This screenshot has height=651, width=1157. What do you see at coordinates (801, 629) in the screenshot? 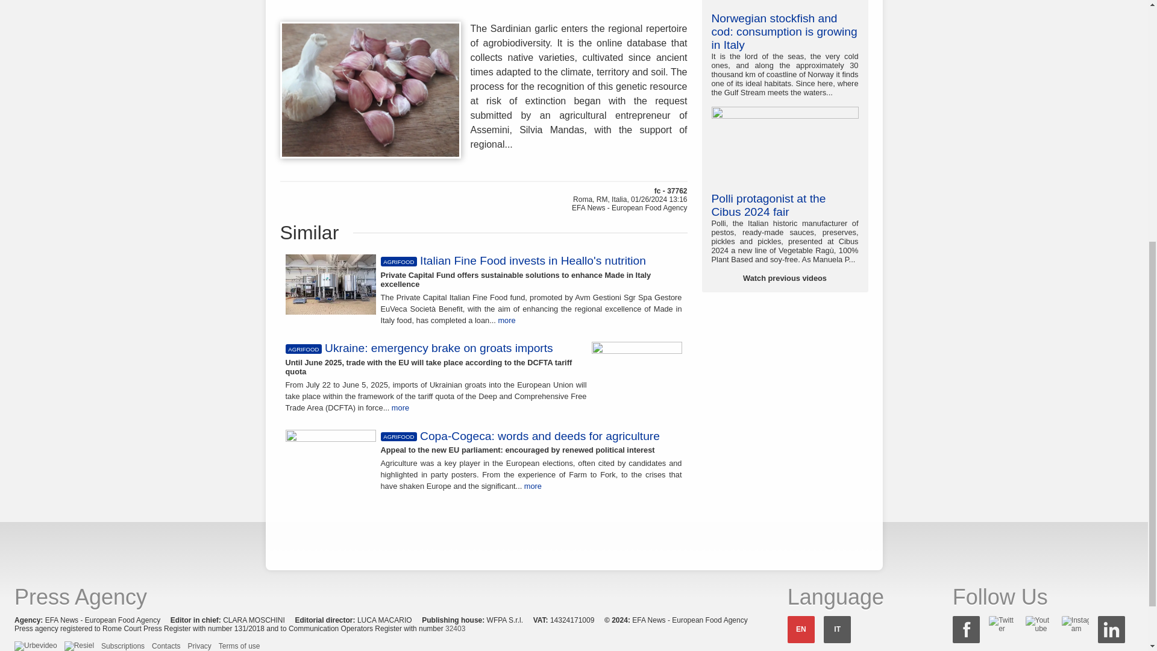
I see `English` at bounding box center [801, 629].